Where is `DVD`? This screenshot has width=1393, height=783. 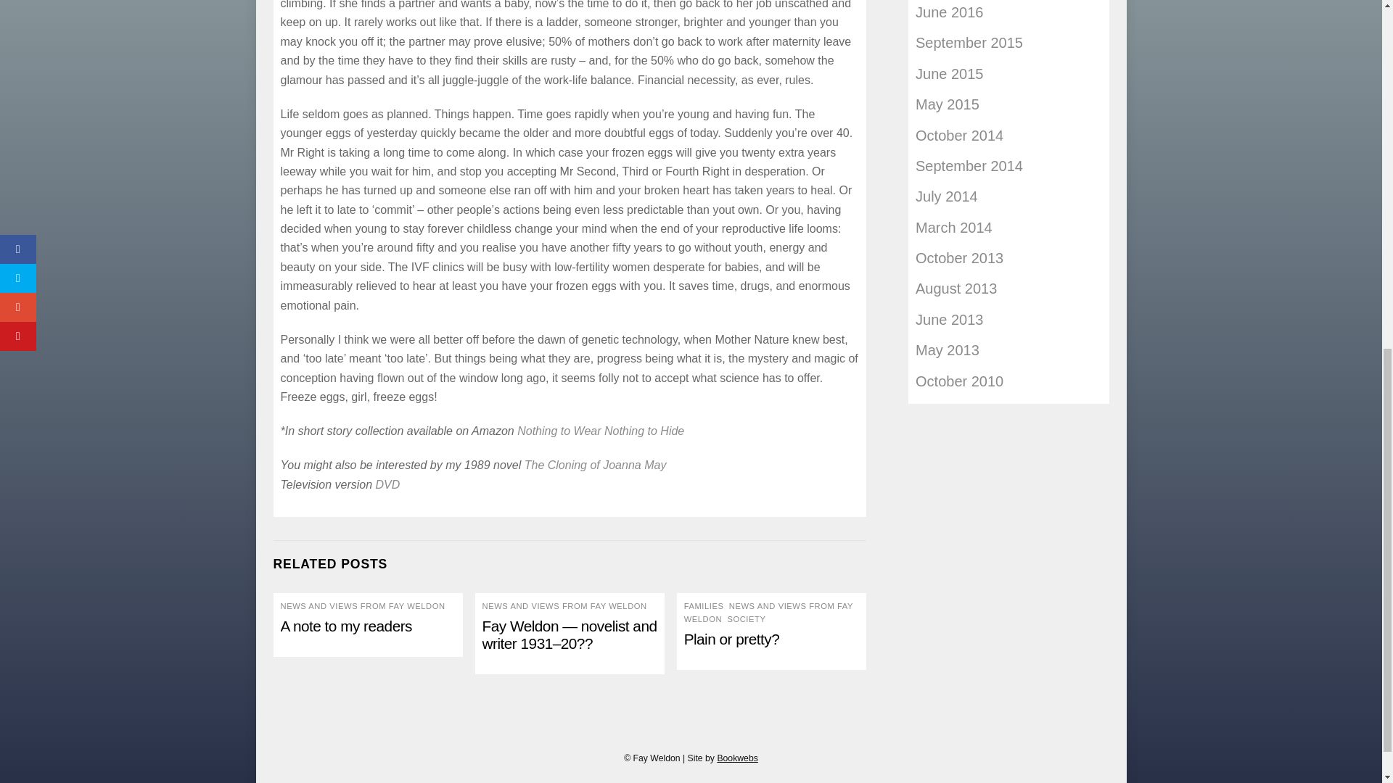
DVD is located at coordinates (388, 484).